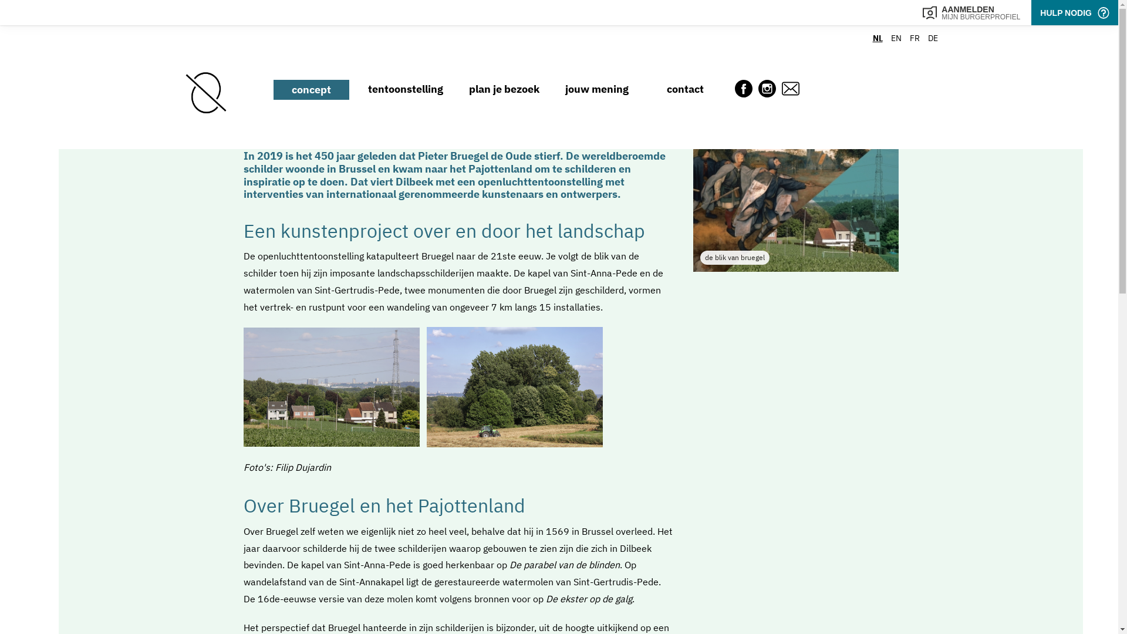  I want to click on plan je bezoek, so click(504, 89).